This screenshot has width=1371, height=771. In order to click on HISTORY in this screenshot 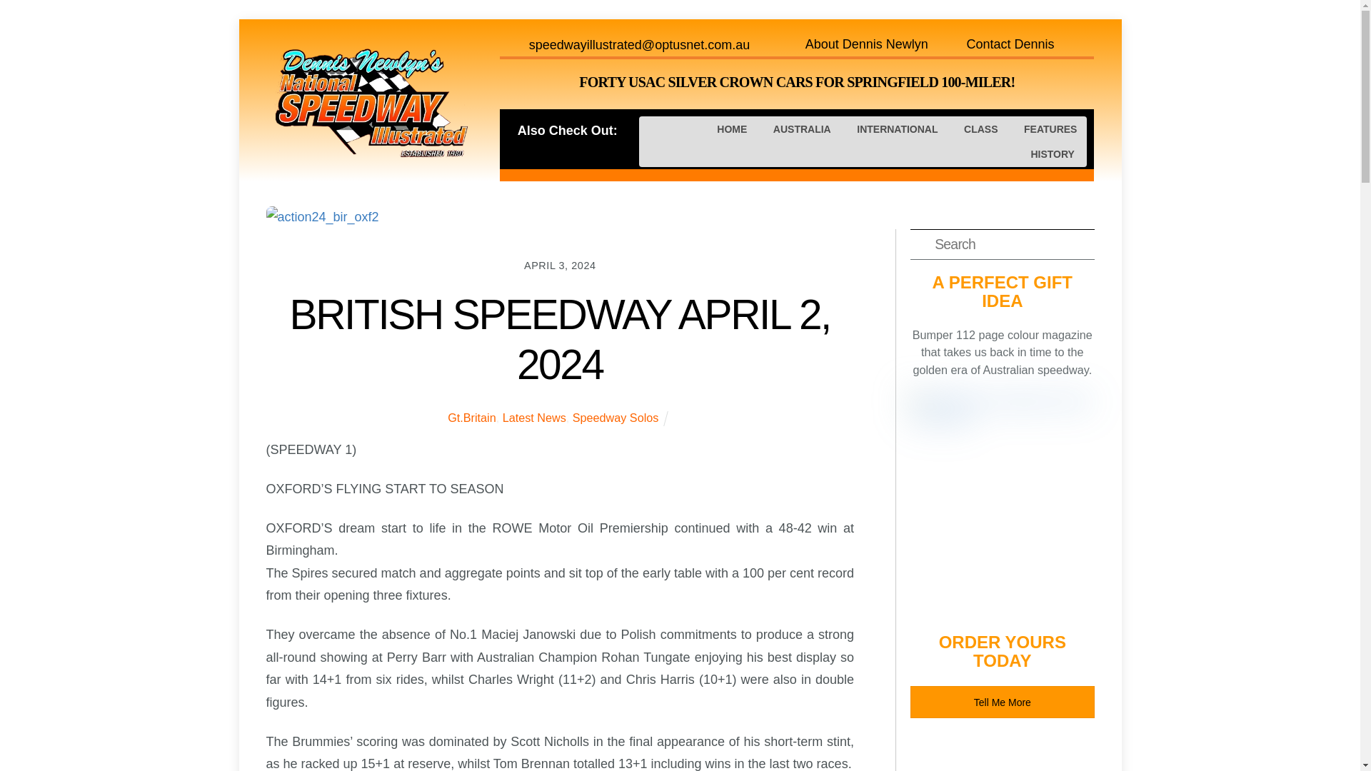, I will do `click(1053, 154)`.